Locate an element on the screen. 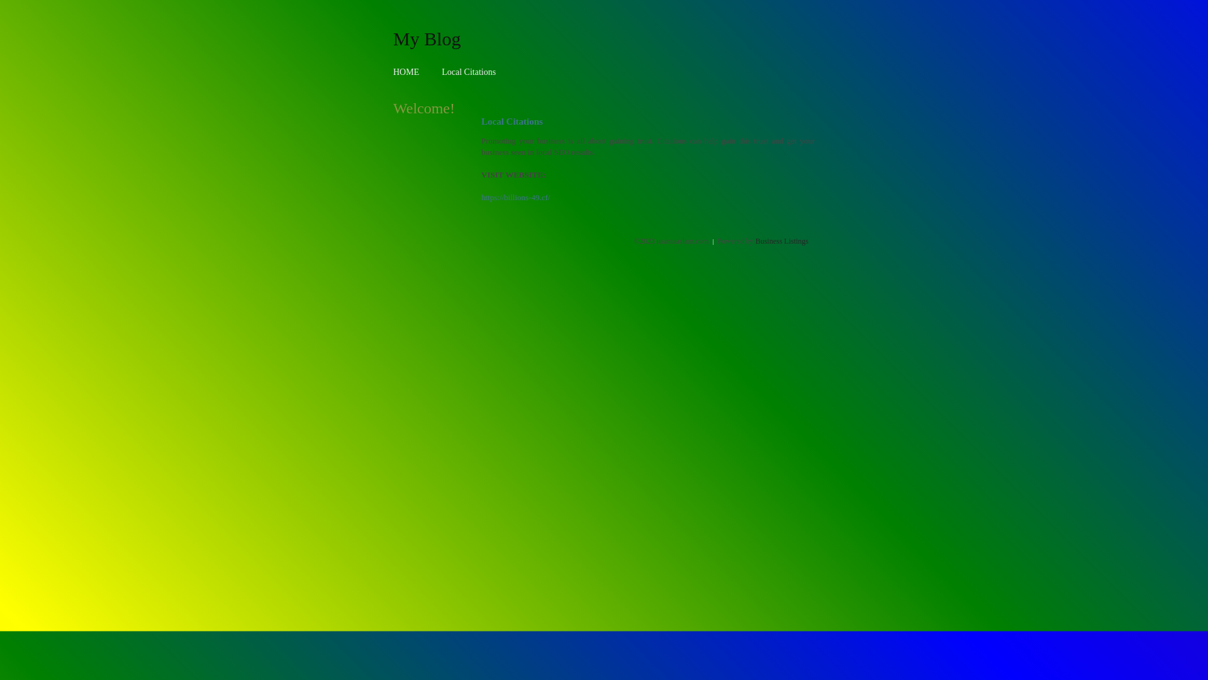  Local Citations is located at coordinates (469, 72).